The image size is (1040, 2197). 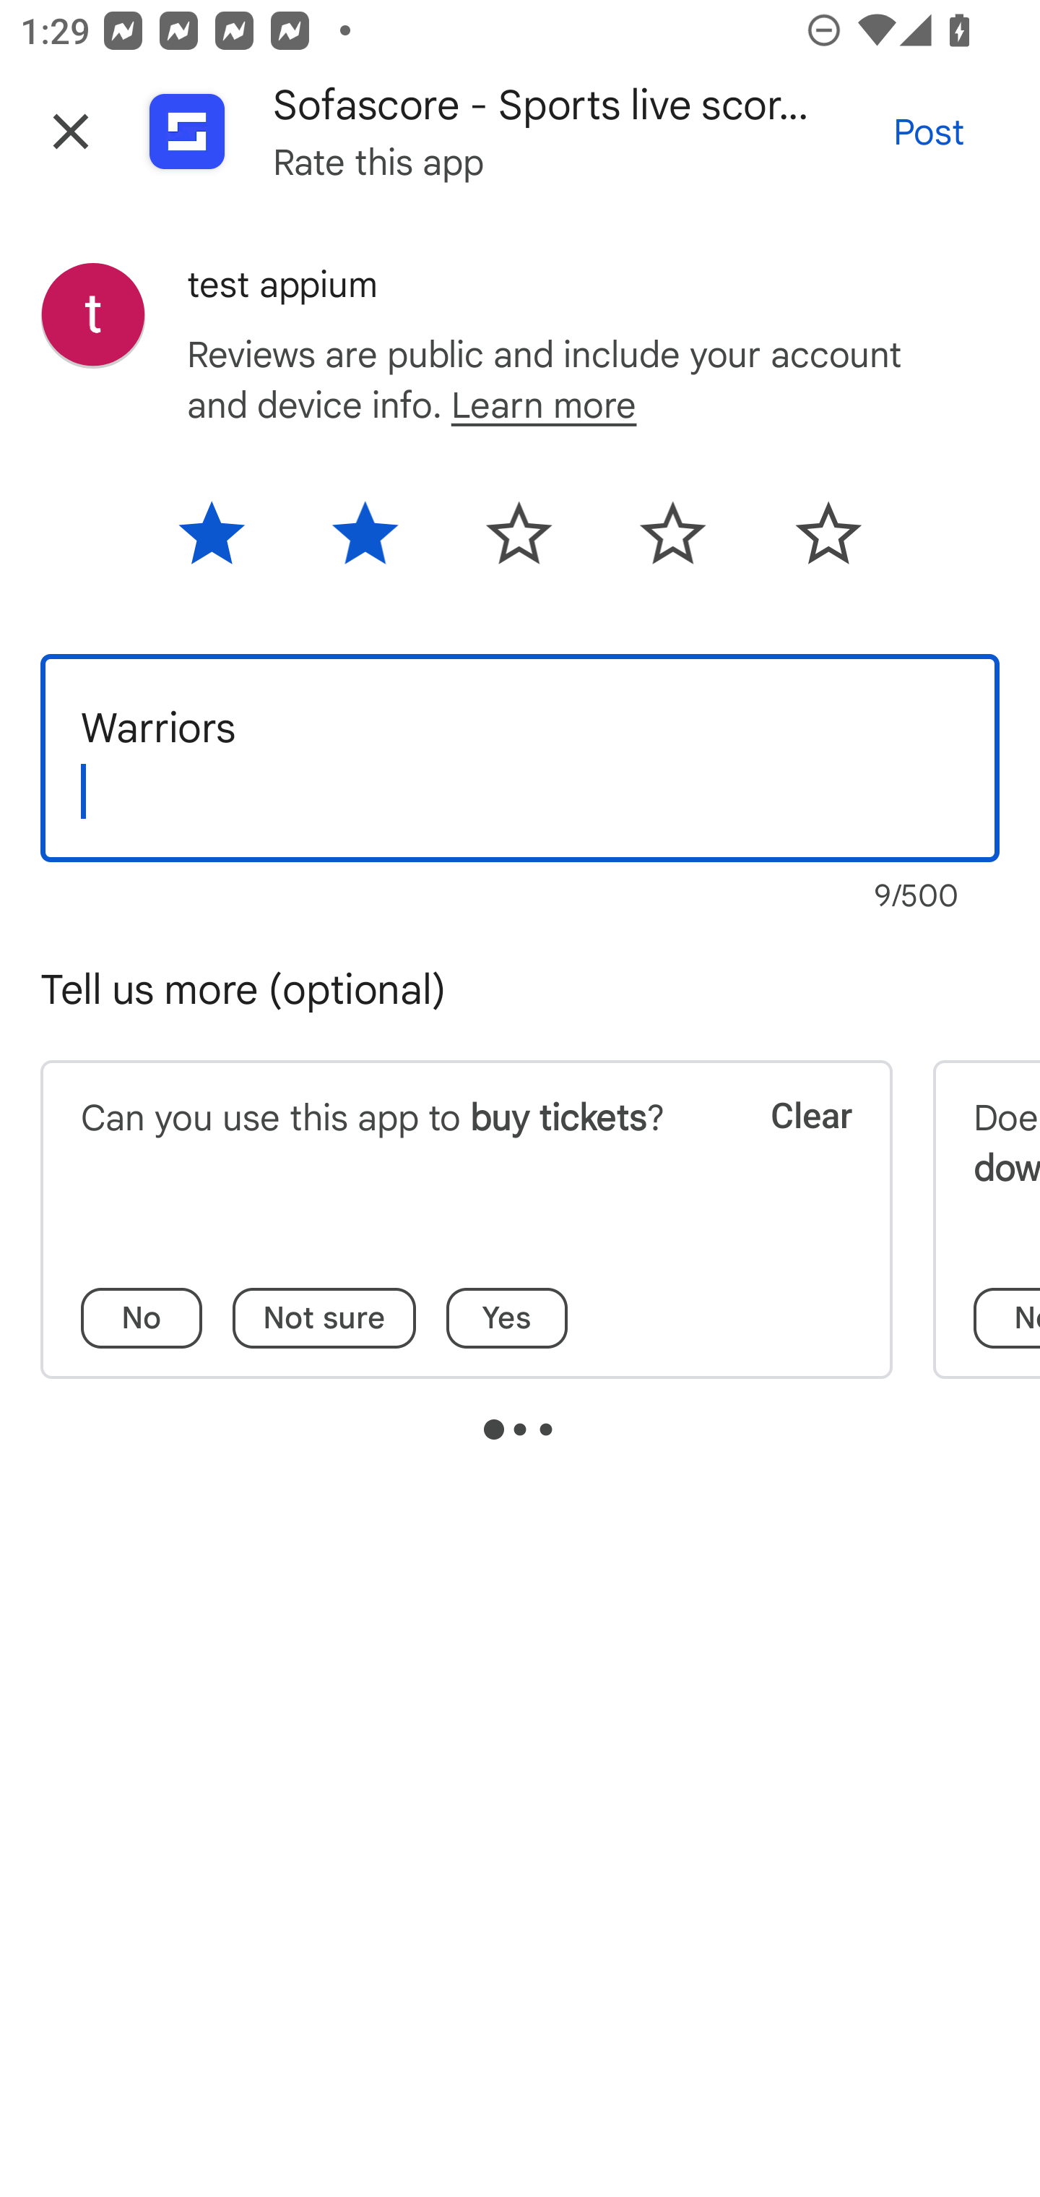 What do you see at coordinates (519, 542) in the screenshot?
I see `Third star unselected` at bounding box center [519, 542].